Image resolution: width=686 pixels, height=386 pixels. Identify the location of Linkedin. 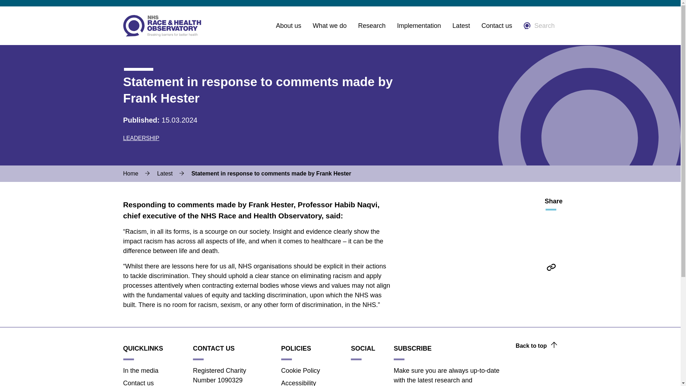
(356, 382).